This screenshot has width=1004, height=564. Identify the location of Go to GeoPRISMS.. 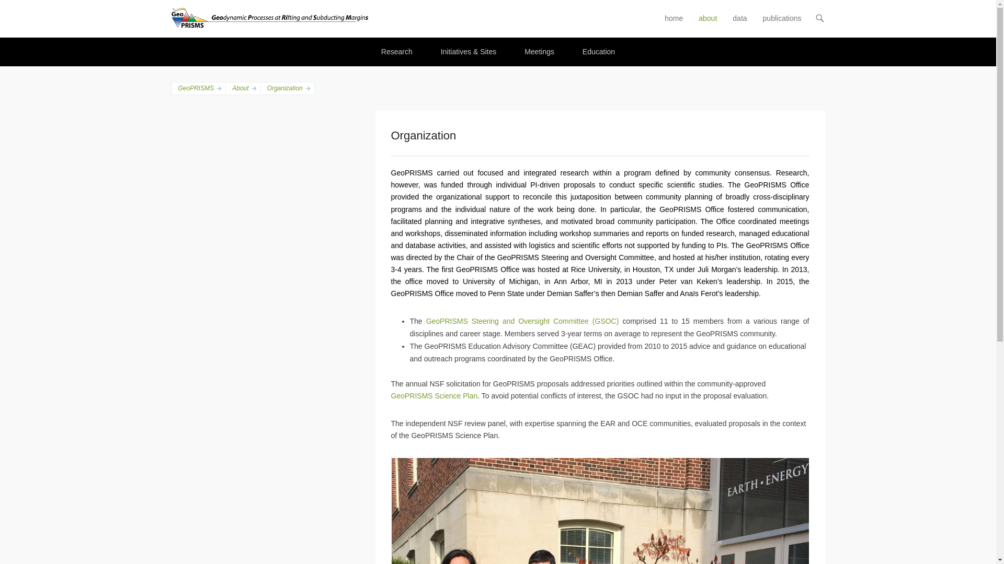
(198, 88).